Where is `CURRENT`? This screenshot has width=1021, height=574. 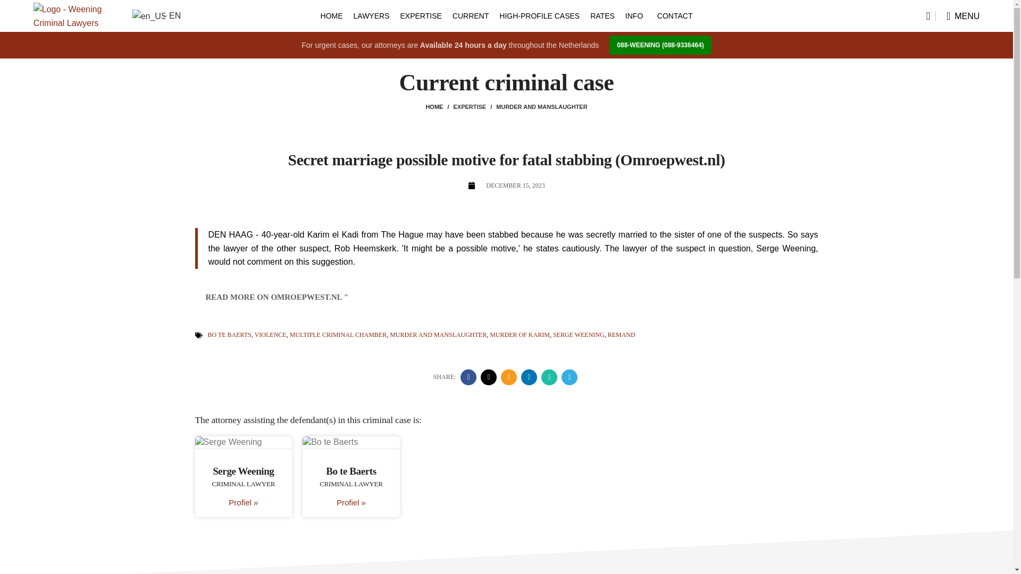 CURRENT is located at coordinates (470, 15).